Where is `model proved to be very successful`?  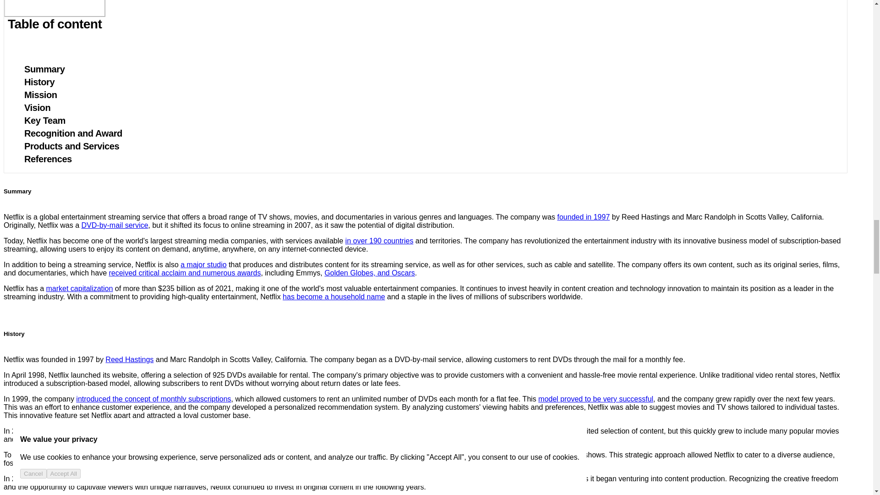
model proved to be very successful is located at coordinates (596, 399).